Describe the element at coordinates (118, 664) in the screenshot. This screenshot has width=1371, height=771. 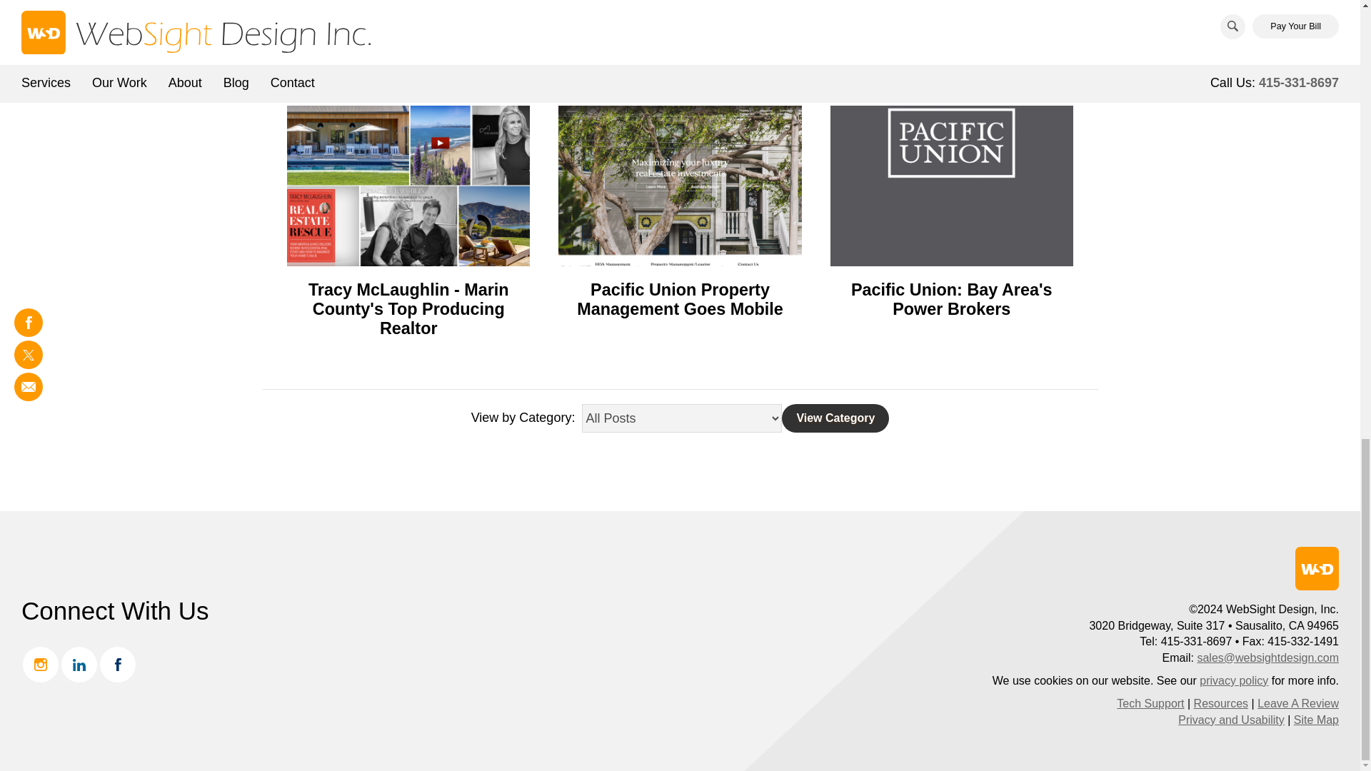
I see `Facebook - Opens in a new window` at that location.